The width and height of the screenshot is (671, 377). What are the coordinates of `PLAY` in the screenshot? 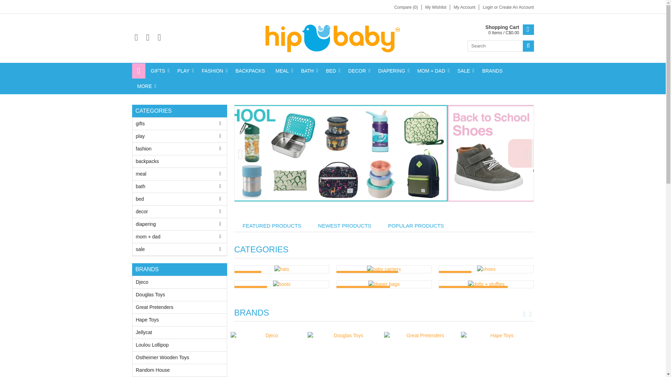 It's located at (184, 71).